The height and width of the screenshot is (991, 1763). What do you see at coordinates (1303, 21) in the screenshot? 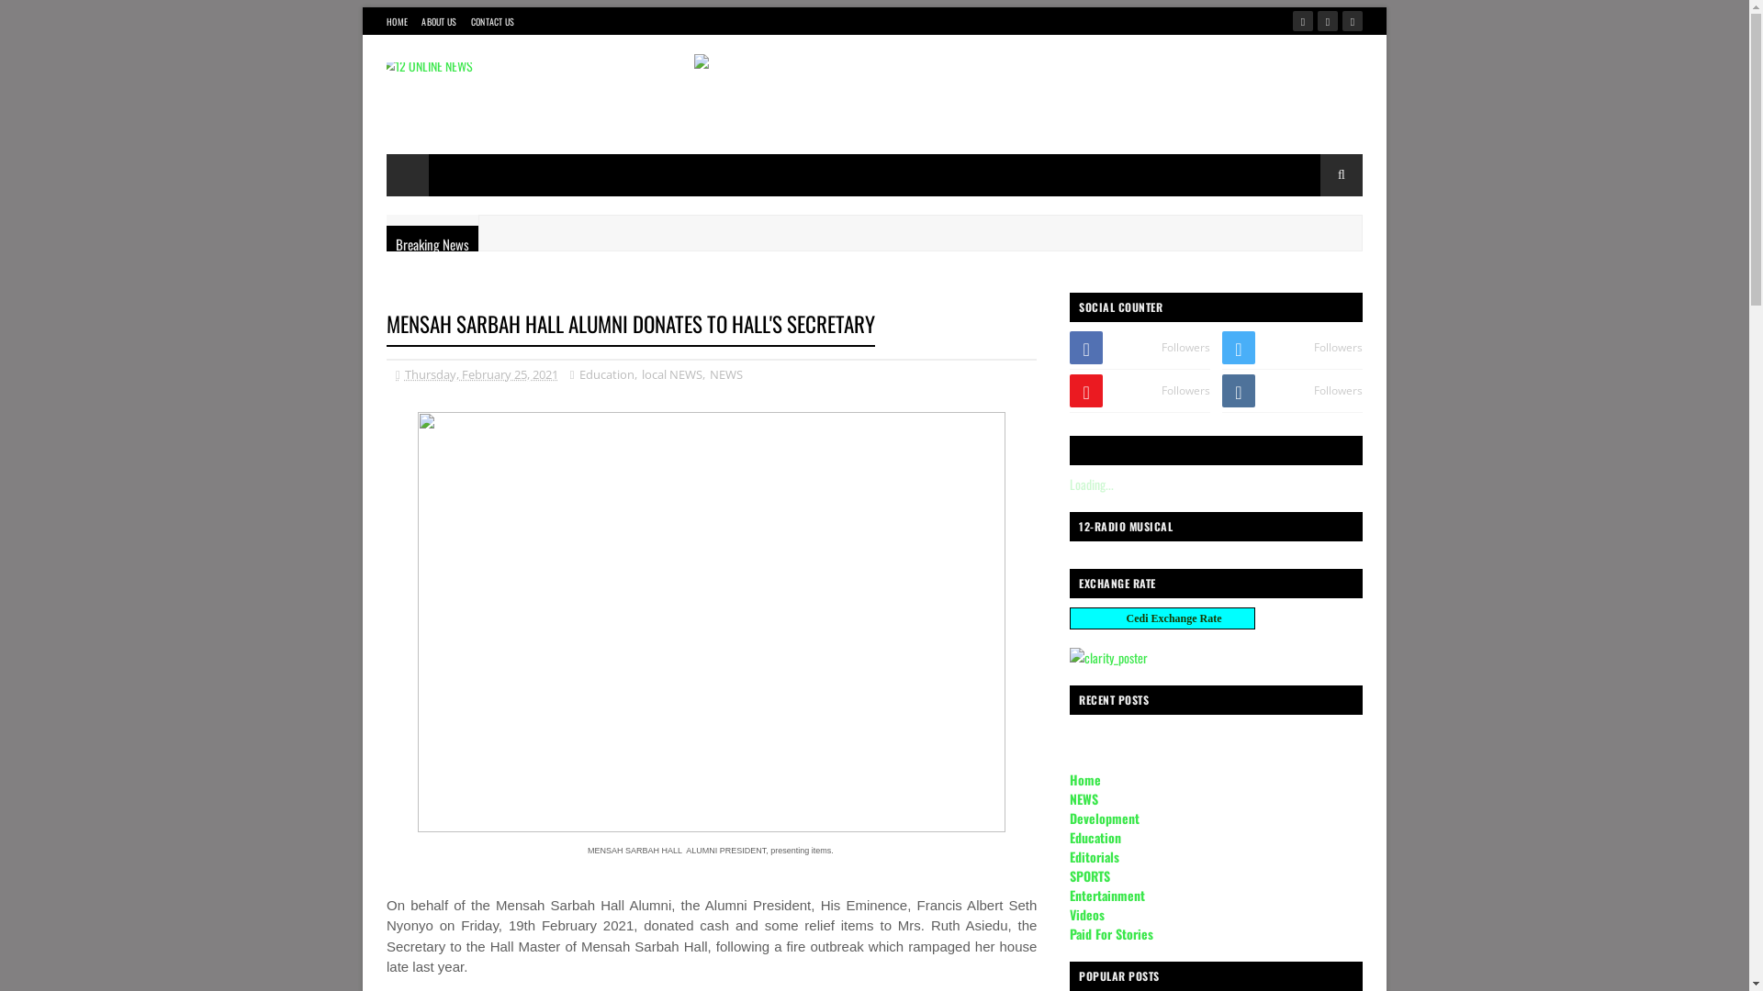
I see `facebook` at bounding box center [1303, 21].